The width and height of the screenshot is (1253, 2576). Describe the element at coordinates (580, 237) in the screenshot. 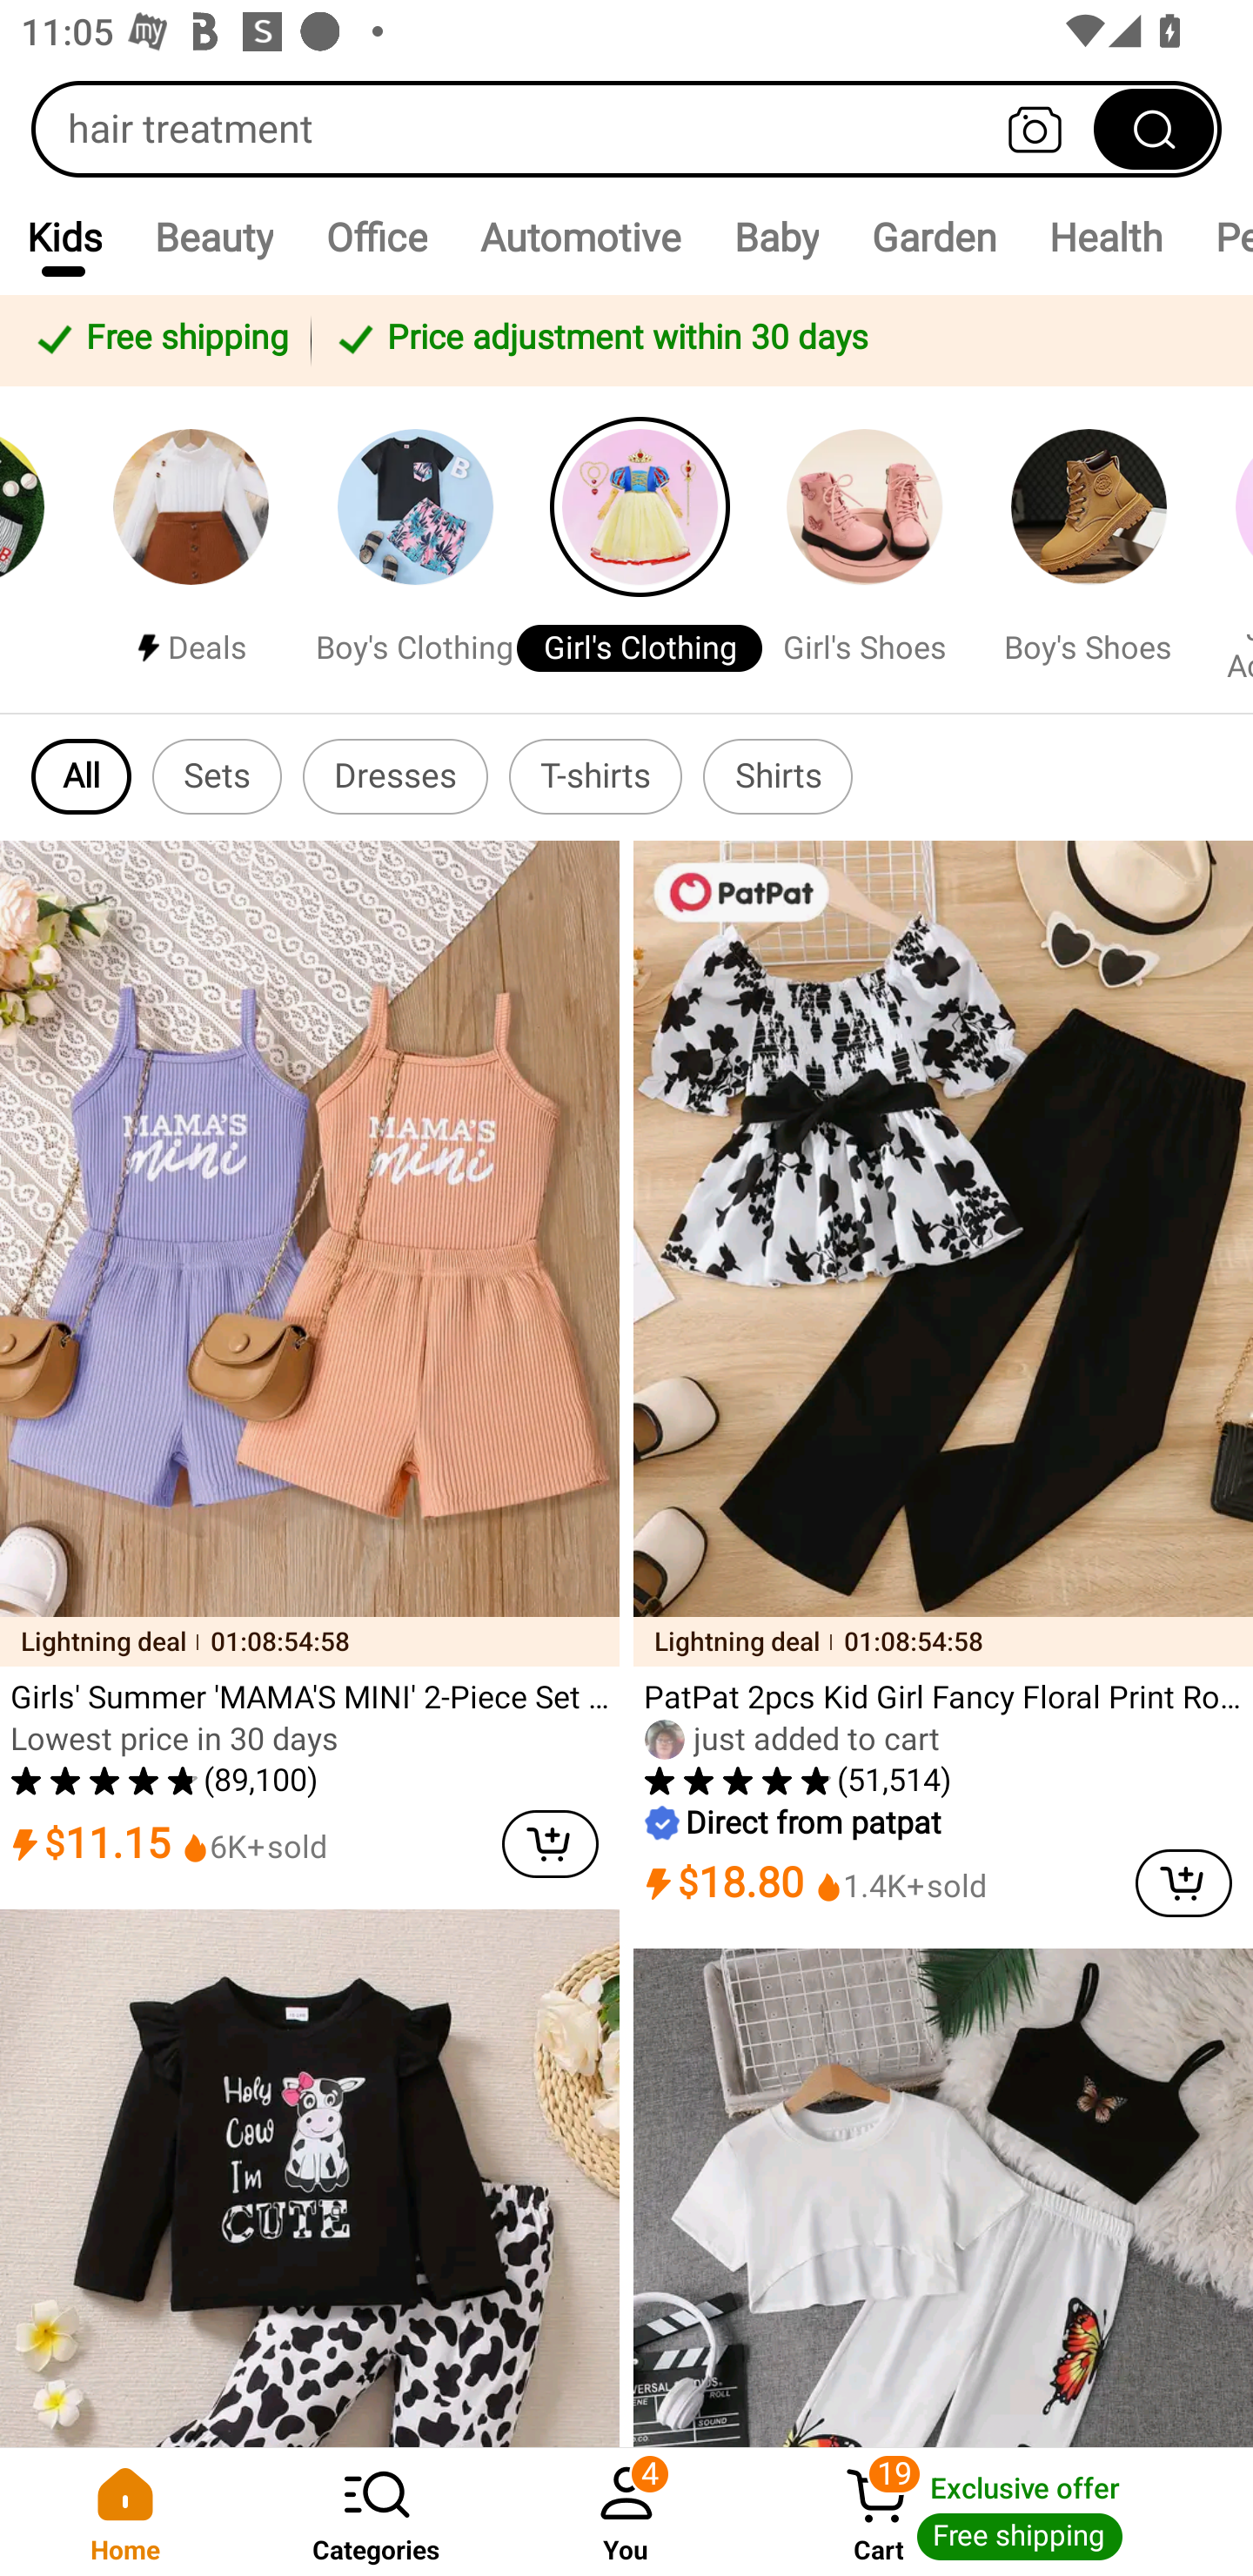

I see `Automotive` at that location.